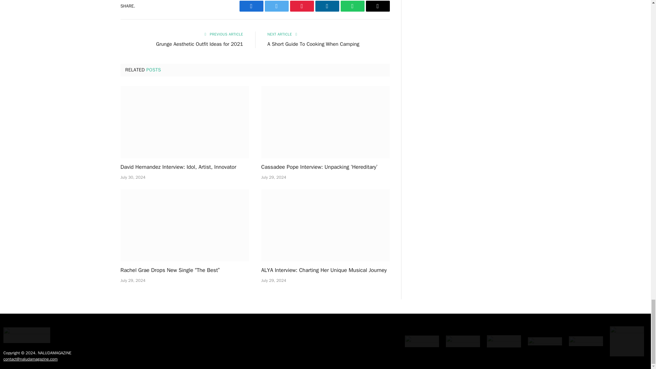 The width and height of the screenshot is (656, 369). Describe the element at coordinates (301, 6) in the screenshot. I see `Share on Pinterest` at that location.